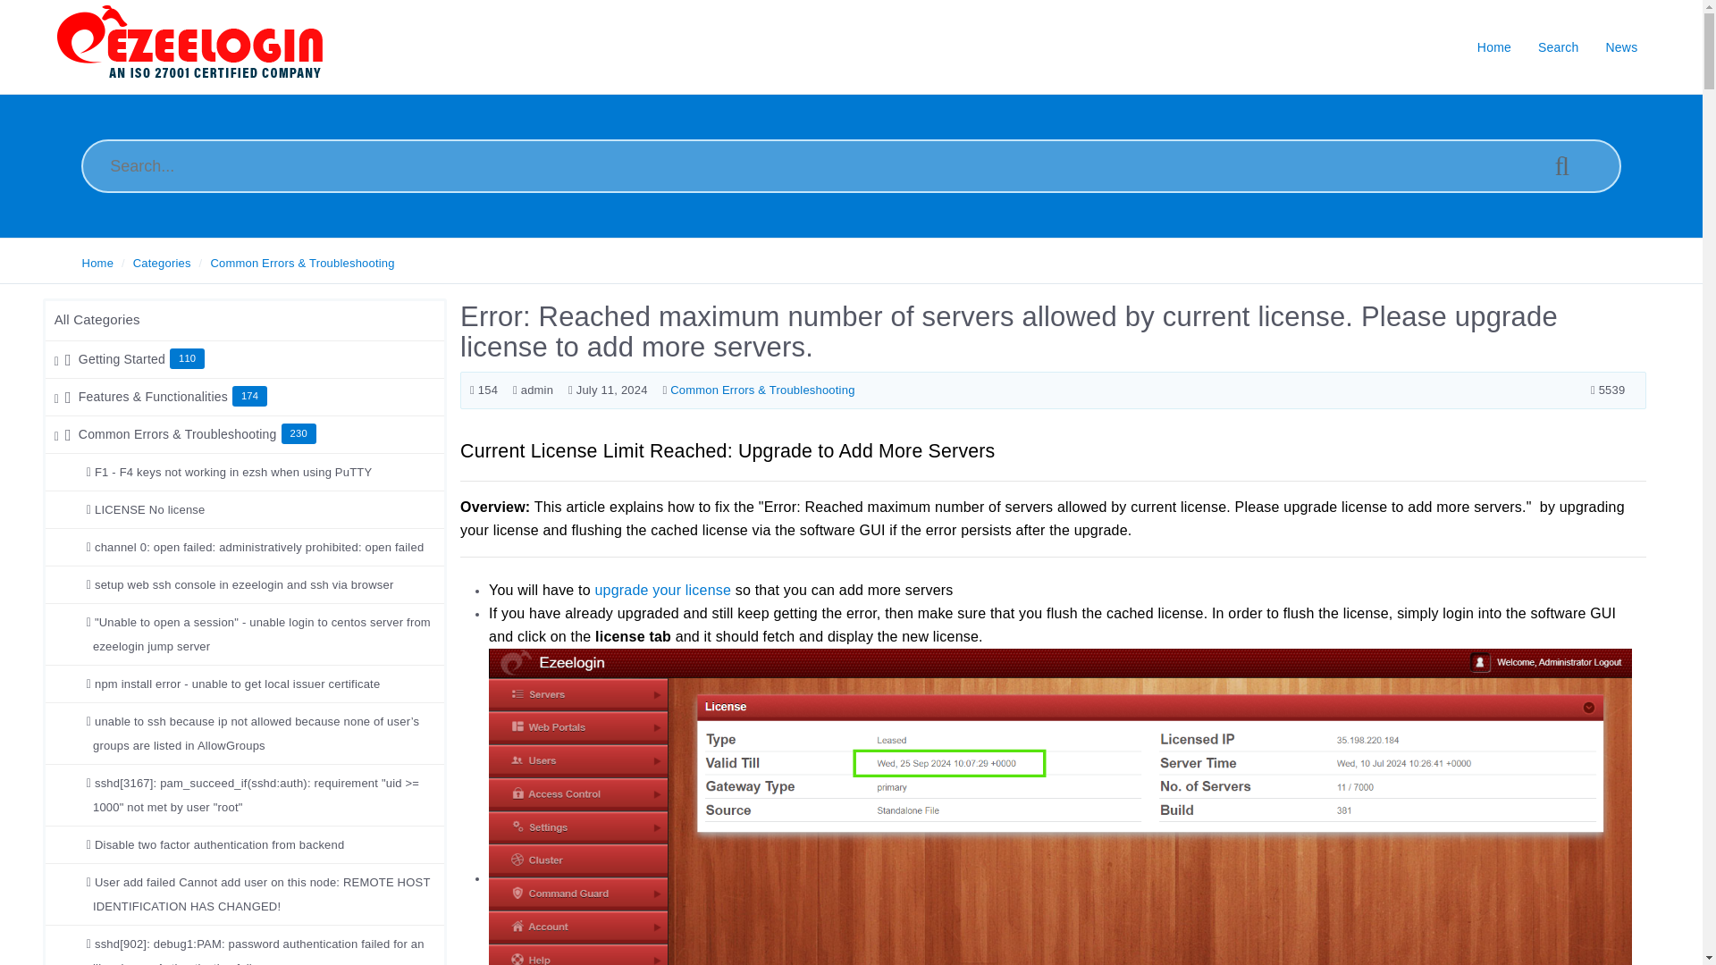 The height and width of the screenshot is (965, 1716). Describe the element at coordinates (97, 319) in the screenshot. I see `All Categories` at that location.